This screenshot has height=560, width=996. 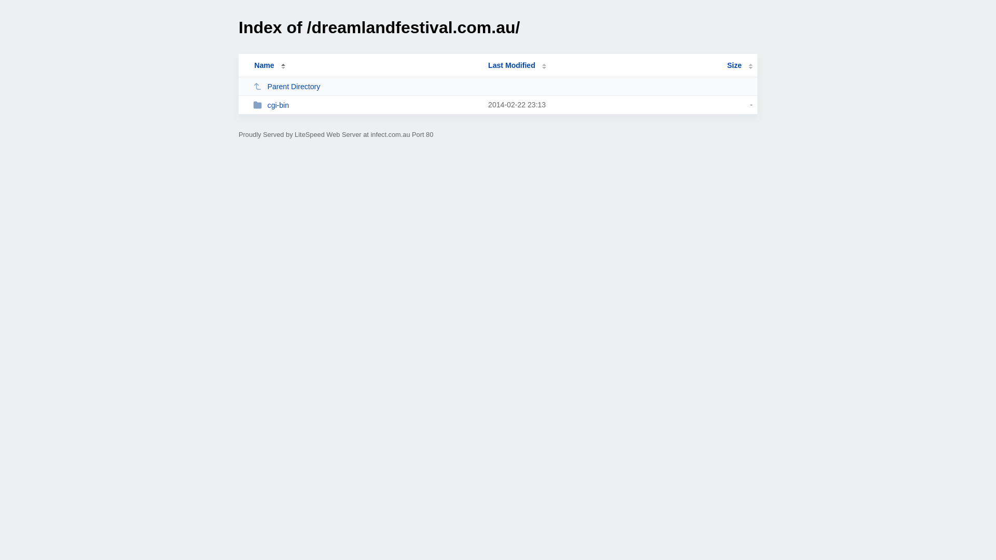 I want to click on Size, so click(x=740, y=65).